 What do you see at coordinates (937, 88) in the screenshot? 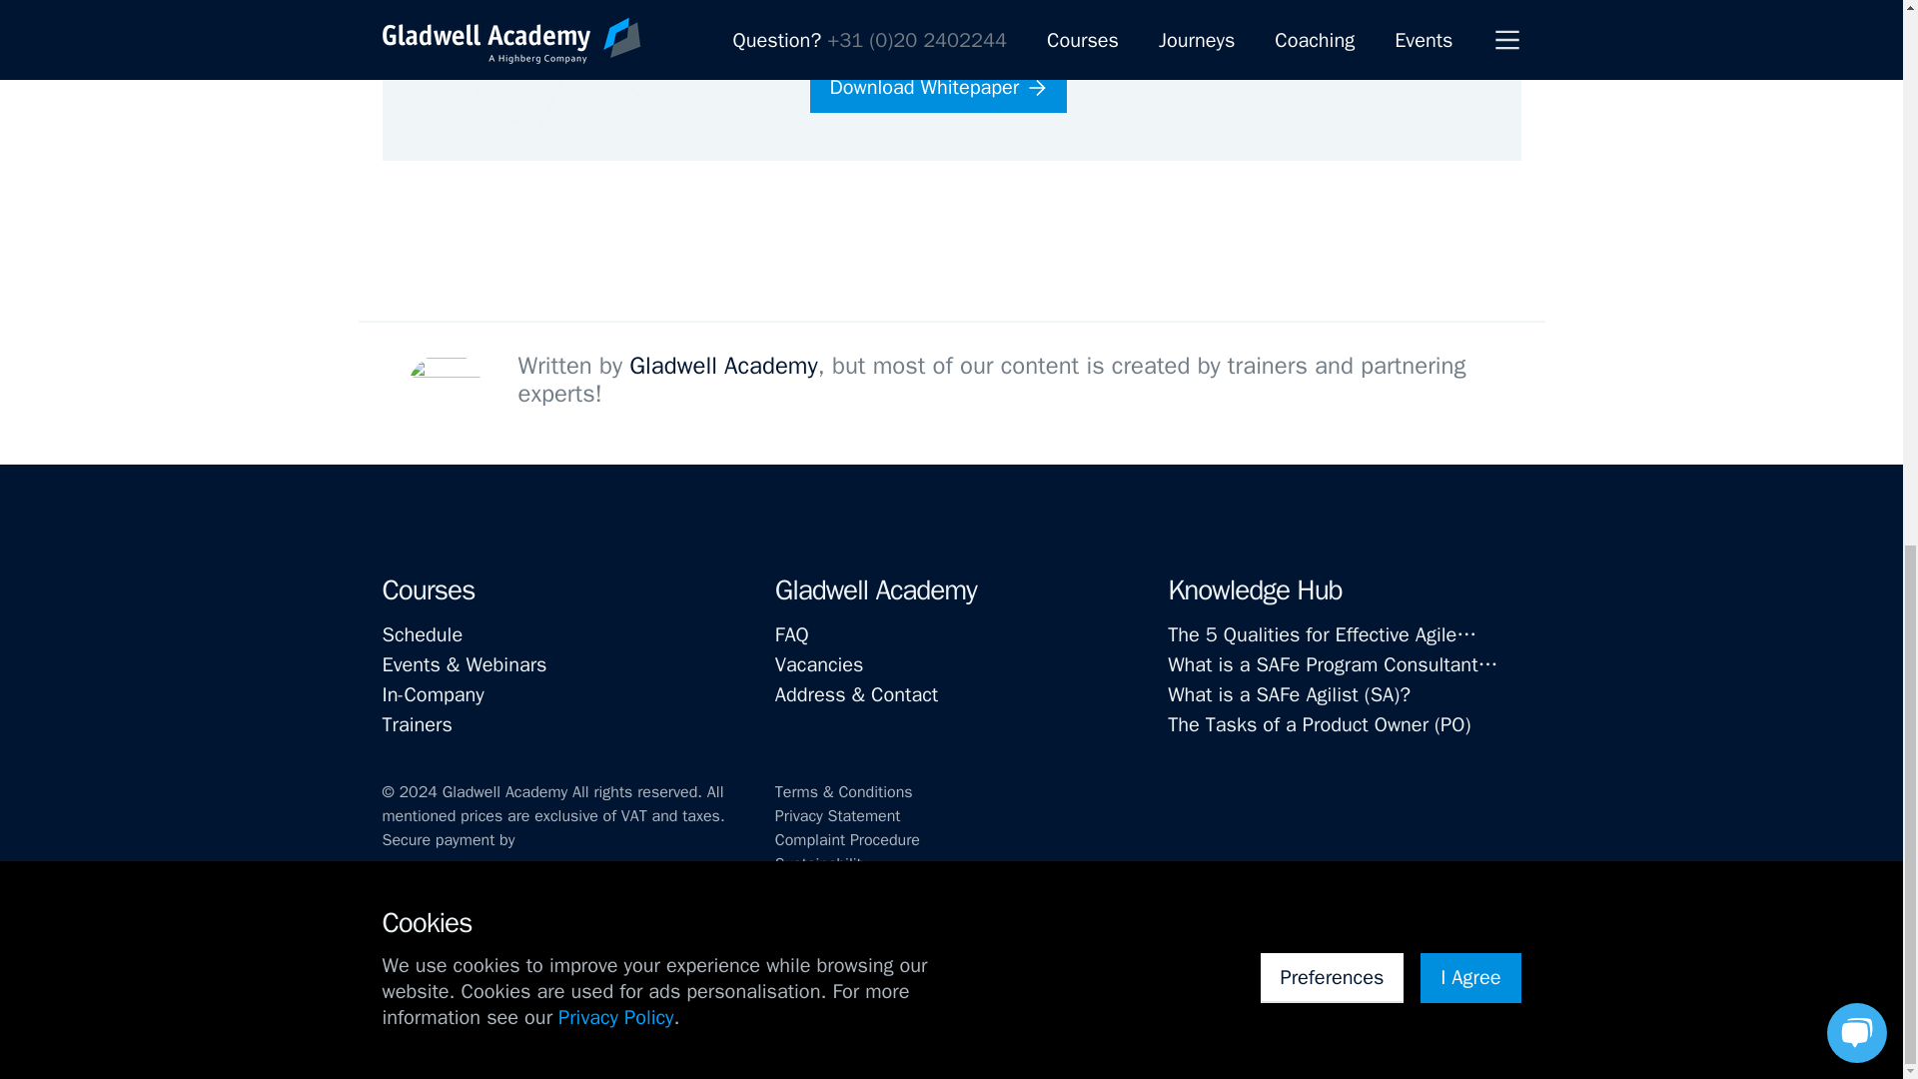
I see `Download Whitepaper` at bounding box center [937, 88].